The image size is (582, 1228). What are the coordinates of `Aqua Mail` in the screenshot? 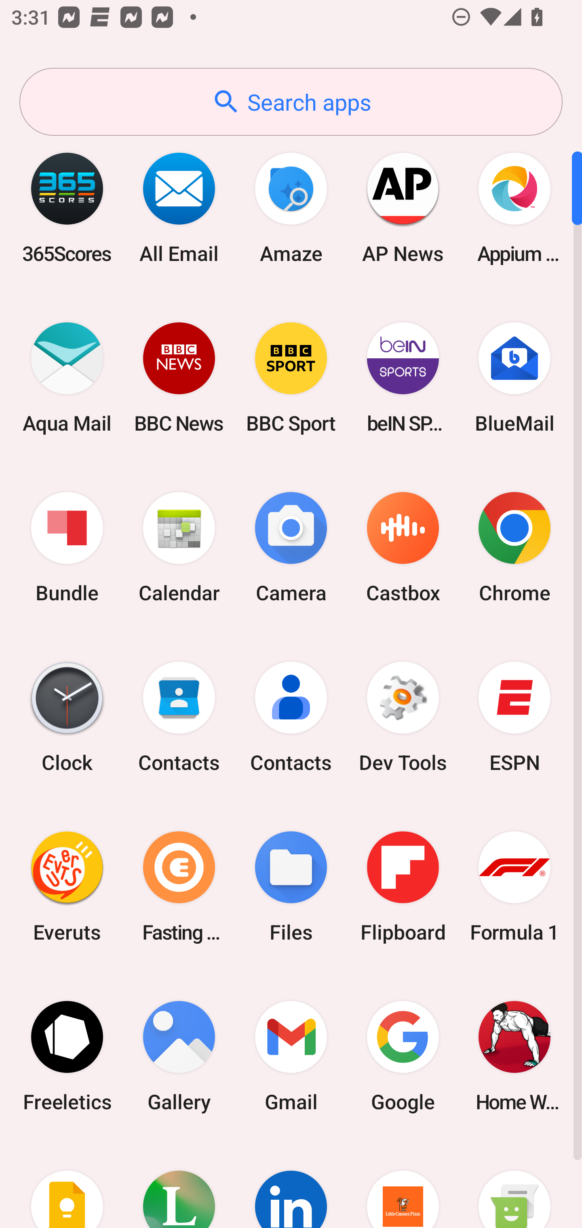 It's located at (67, 377).